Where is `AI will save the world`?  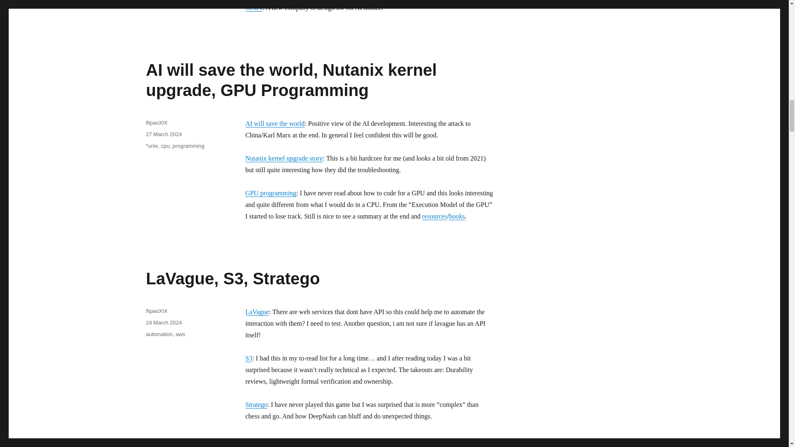
AI will save the world is located at coordinates (275, 123).